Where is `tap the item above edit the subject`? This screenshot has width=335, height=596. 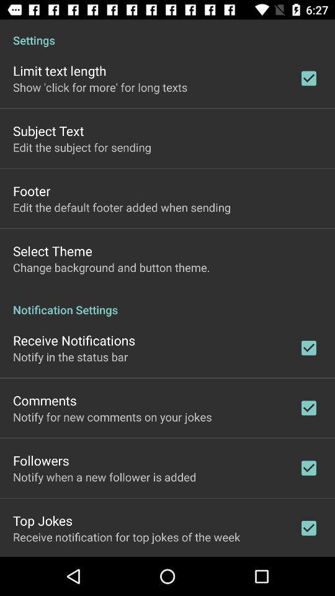
tap the item above edit the subject is located at coordinates (48, 130).